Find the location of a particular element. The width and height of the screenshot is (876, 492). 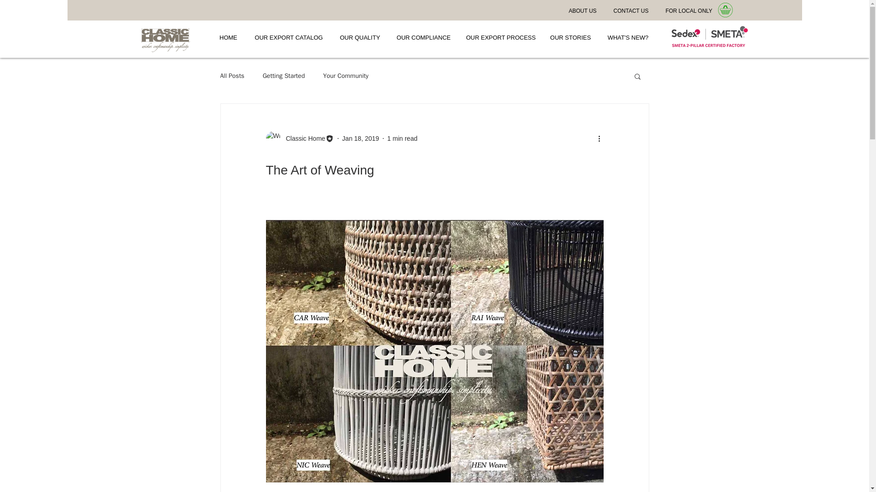

CONTACT US is located at coordinates (631, 11).